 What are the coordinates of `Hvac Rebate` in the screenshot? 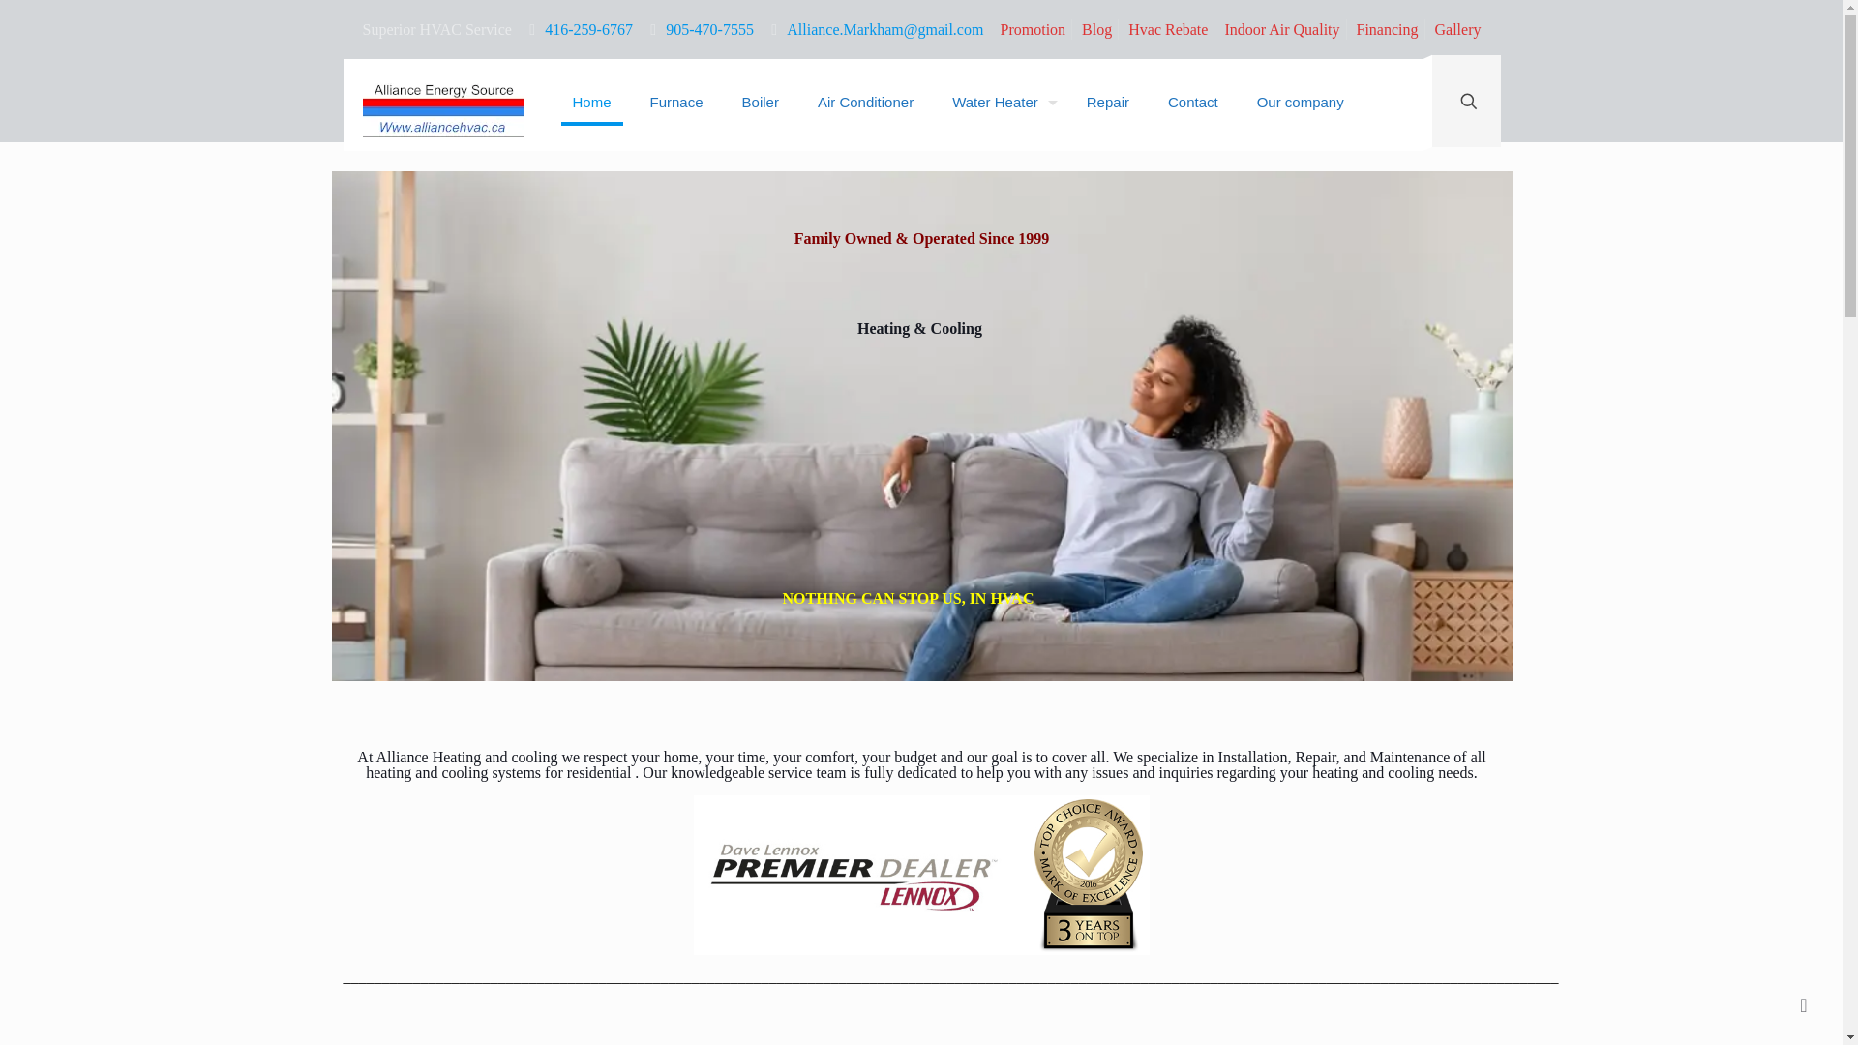 It's located at (1167, 29).